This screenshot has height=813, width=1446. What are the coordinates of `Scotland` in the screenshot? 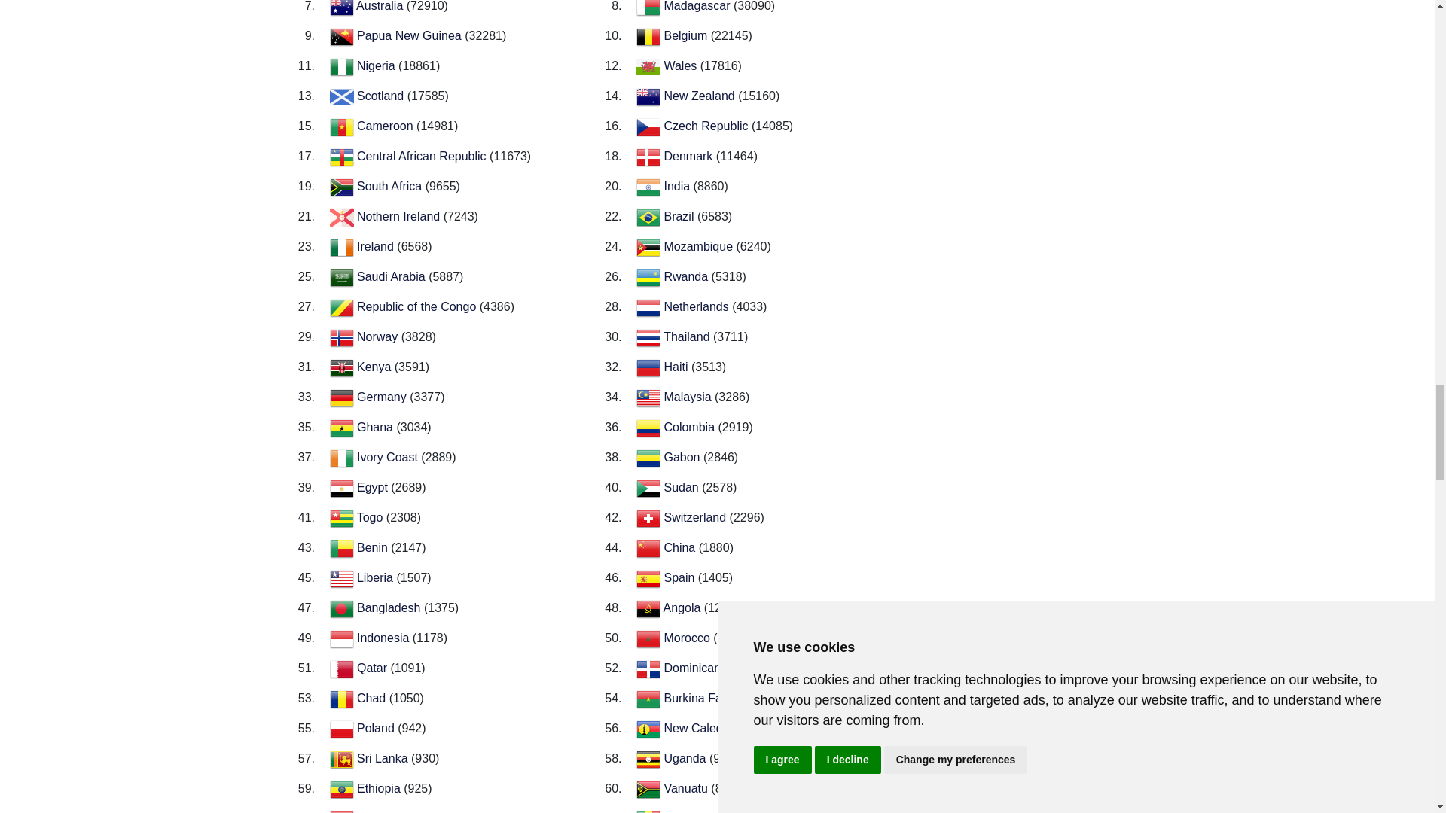 It's located at (383, 96).